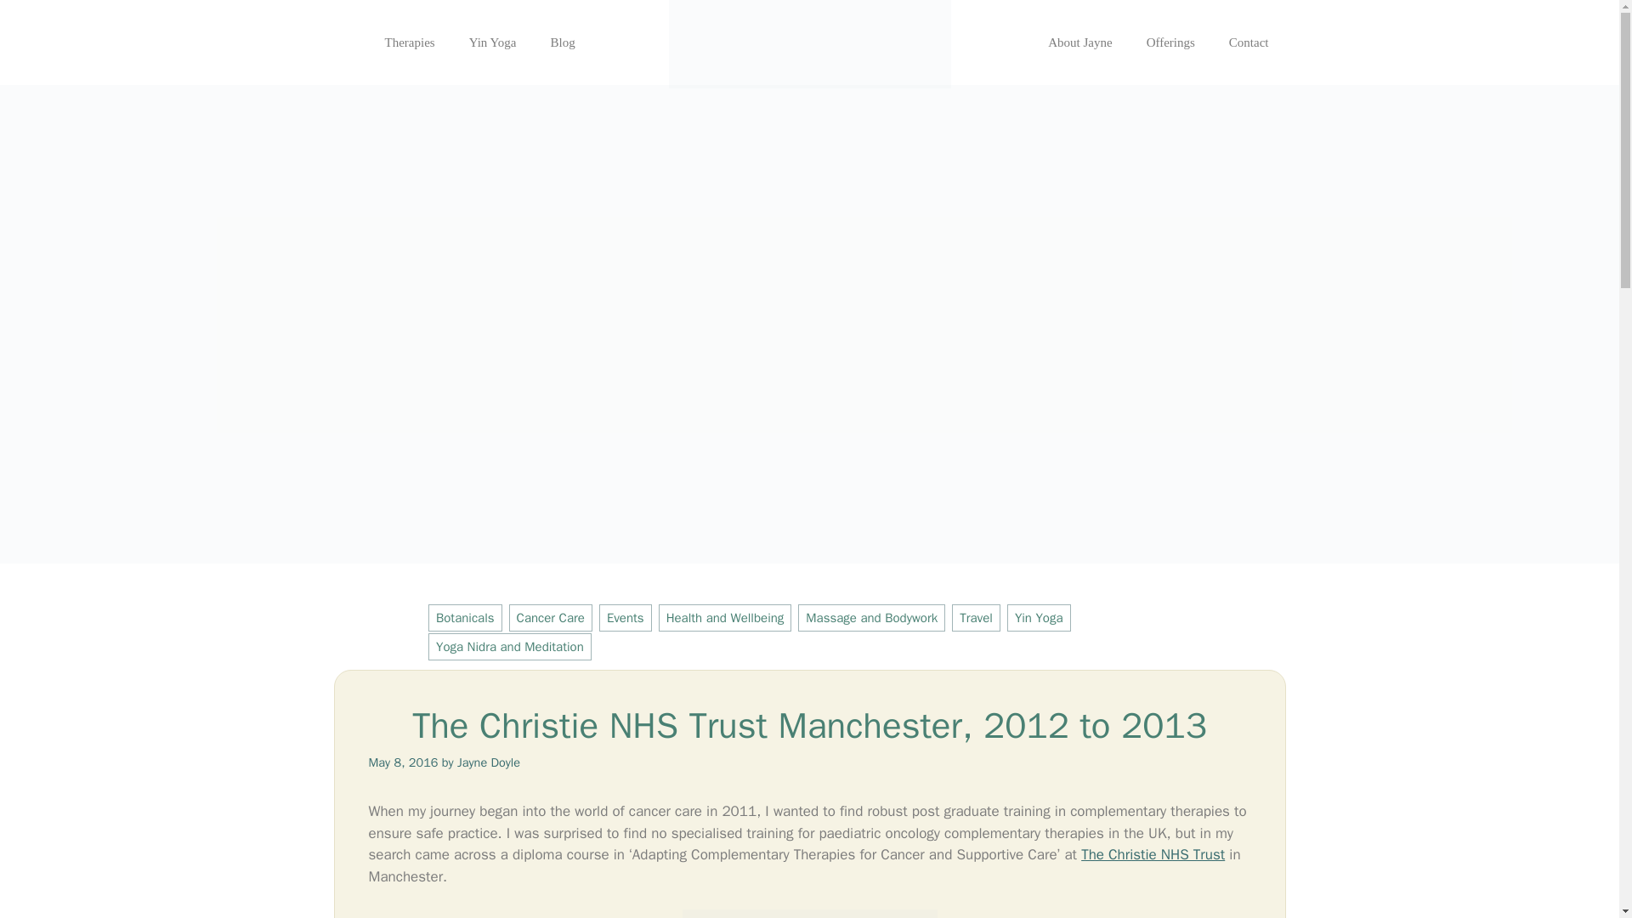 This screenshot has width=1632, height=918. I want to click on Travel, so click(976, 617).